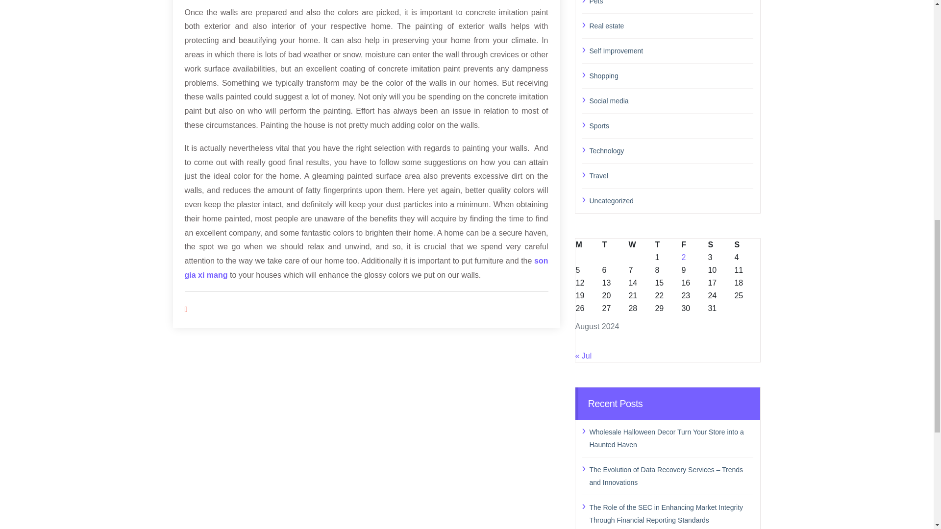 The width and height of the screenshot is (941, 529). What do you see at coordinates (671, 25) in the screenshot?
I see `Real estate` at bounding box center [671, 25].